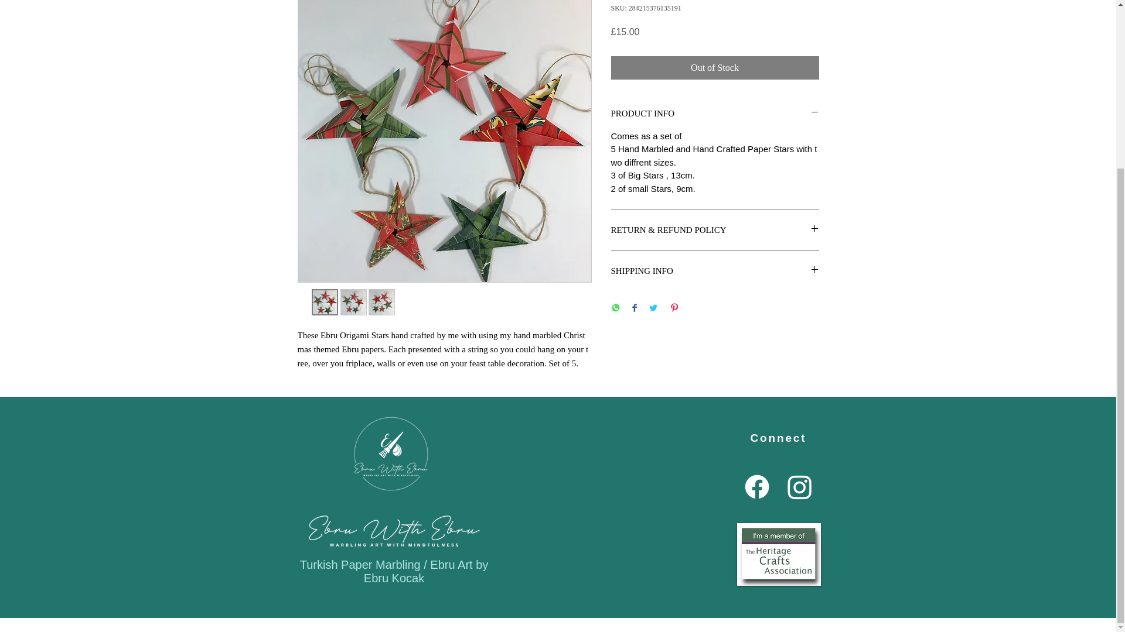 The height and width of the screenshot is (632, 1125). What do you see at coordinates (778, 438) in the screenshot?
I see `Connect` at bounding box center [778, 438].